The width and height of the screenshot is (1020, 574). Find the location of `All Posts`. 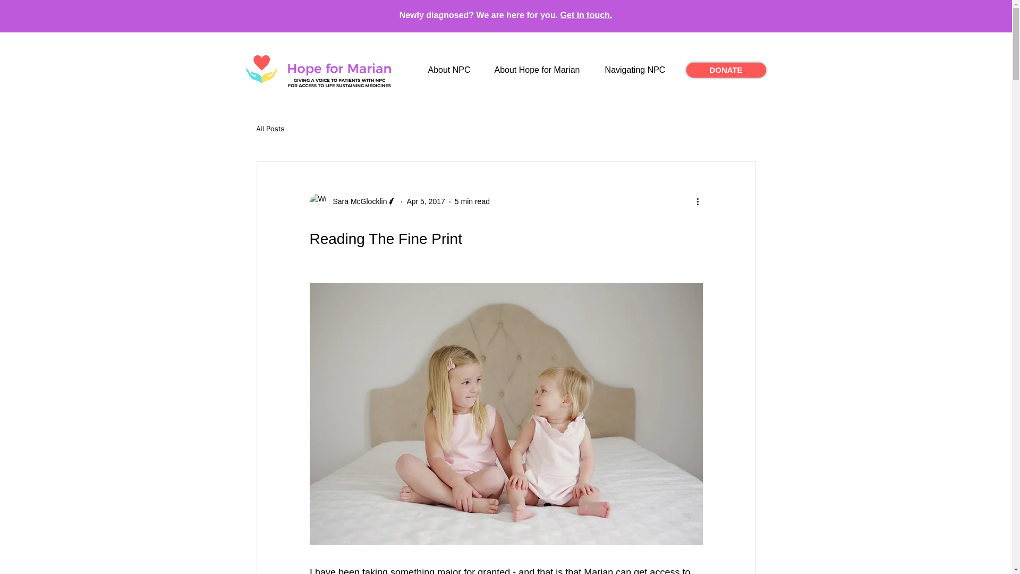

All Posts is located at coordinates (270, 129).